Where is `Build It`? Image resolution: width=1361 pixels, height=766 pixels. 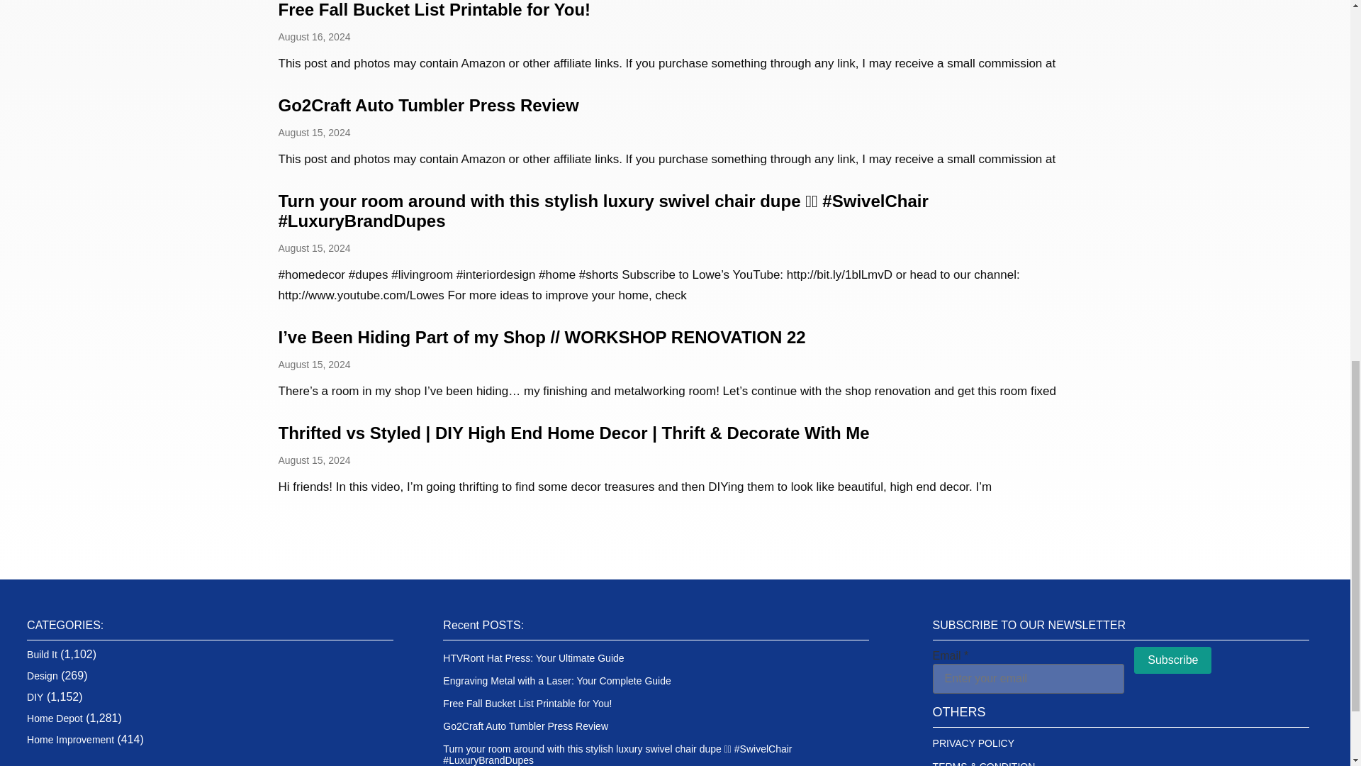 Build It is located at coordinates (42, 654).